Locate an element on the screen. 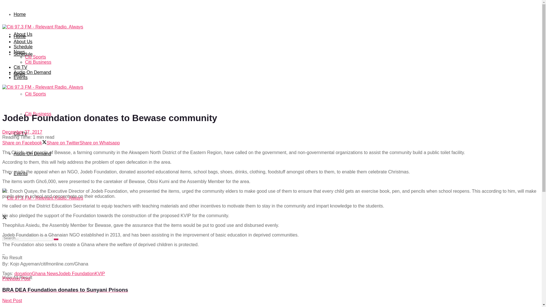 Image resolution: width=546 pixels, height=307 pixels. Schedule is located at coordinates (23, 47).